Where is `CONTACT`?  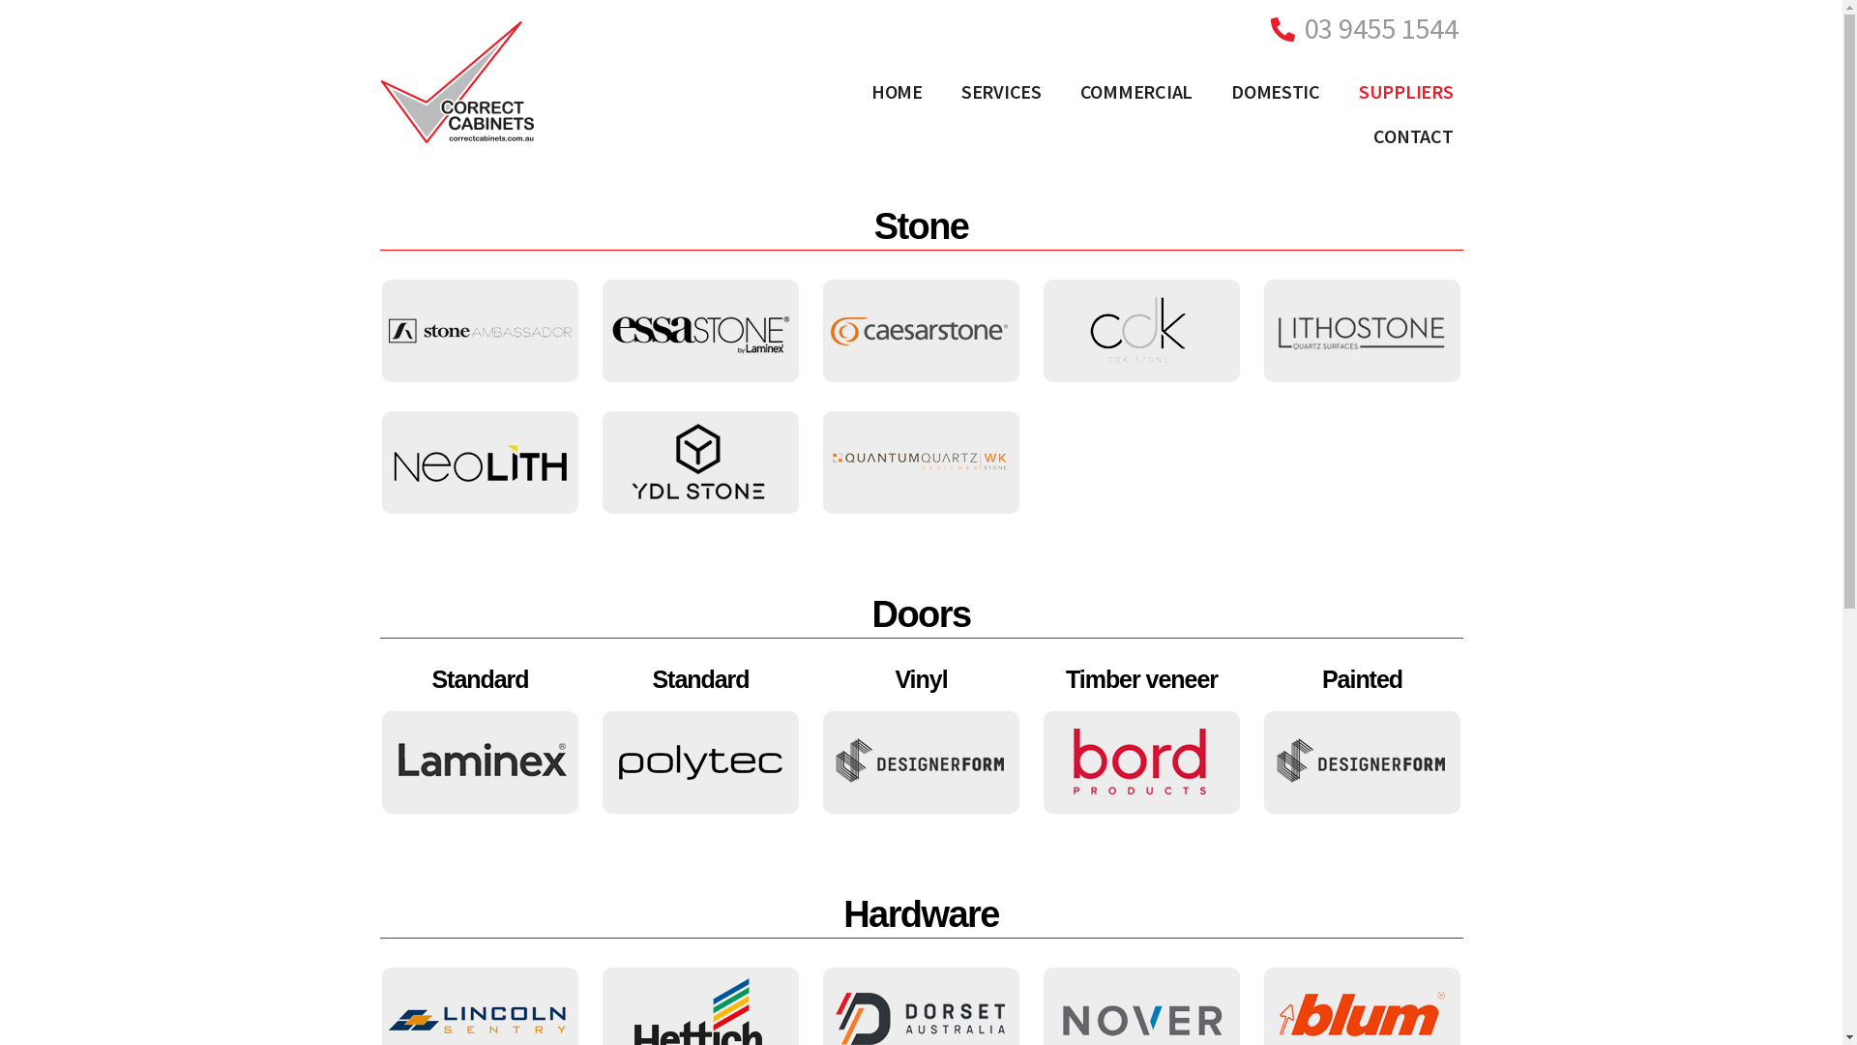
CONTACT is located at coordinates (1413, 136).